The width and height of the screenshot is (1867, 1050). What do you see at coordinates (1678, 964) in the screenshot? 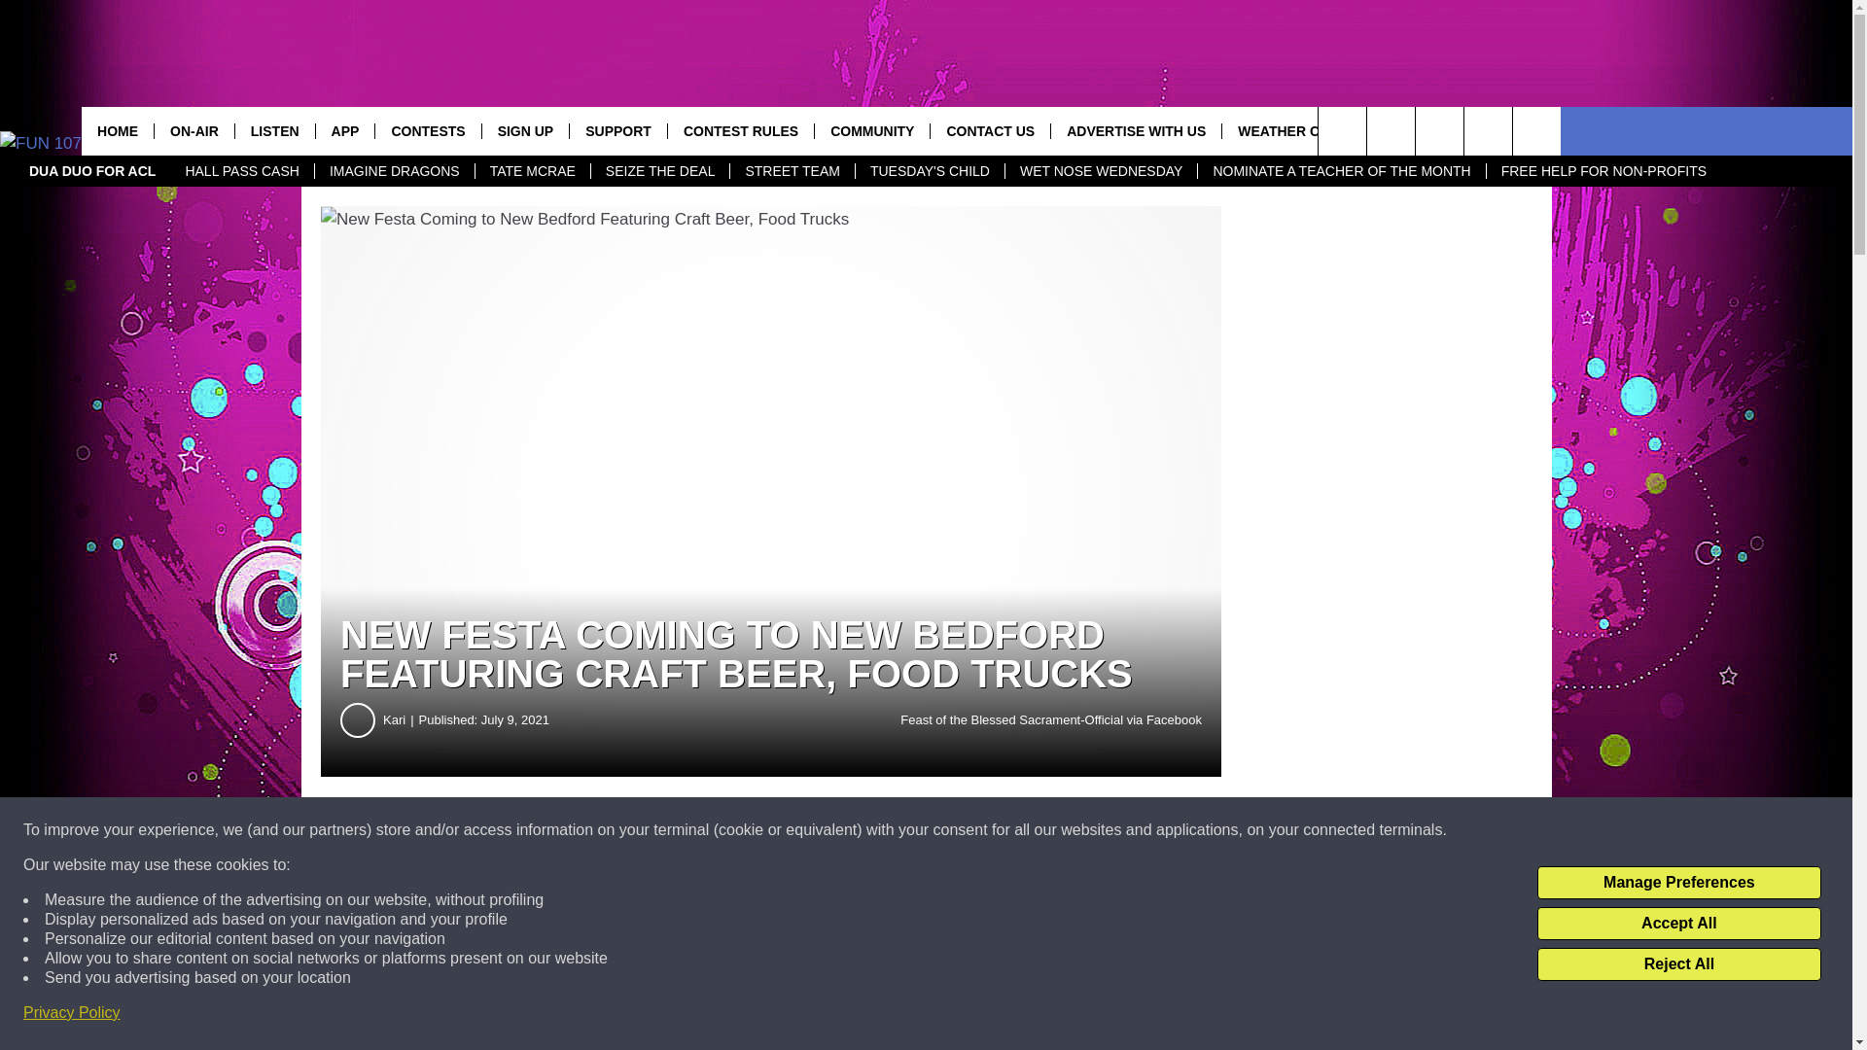
I see `Reject All` at bounding box center [1678, 964].